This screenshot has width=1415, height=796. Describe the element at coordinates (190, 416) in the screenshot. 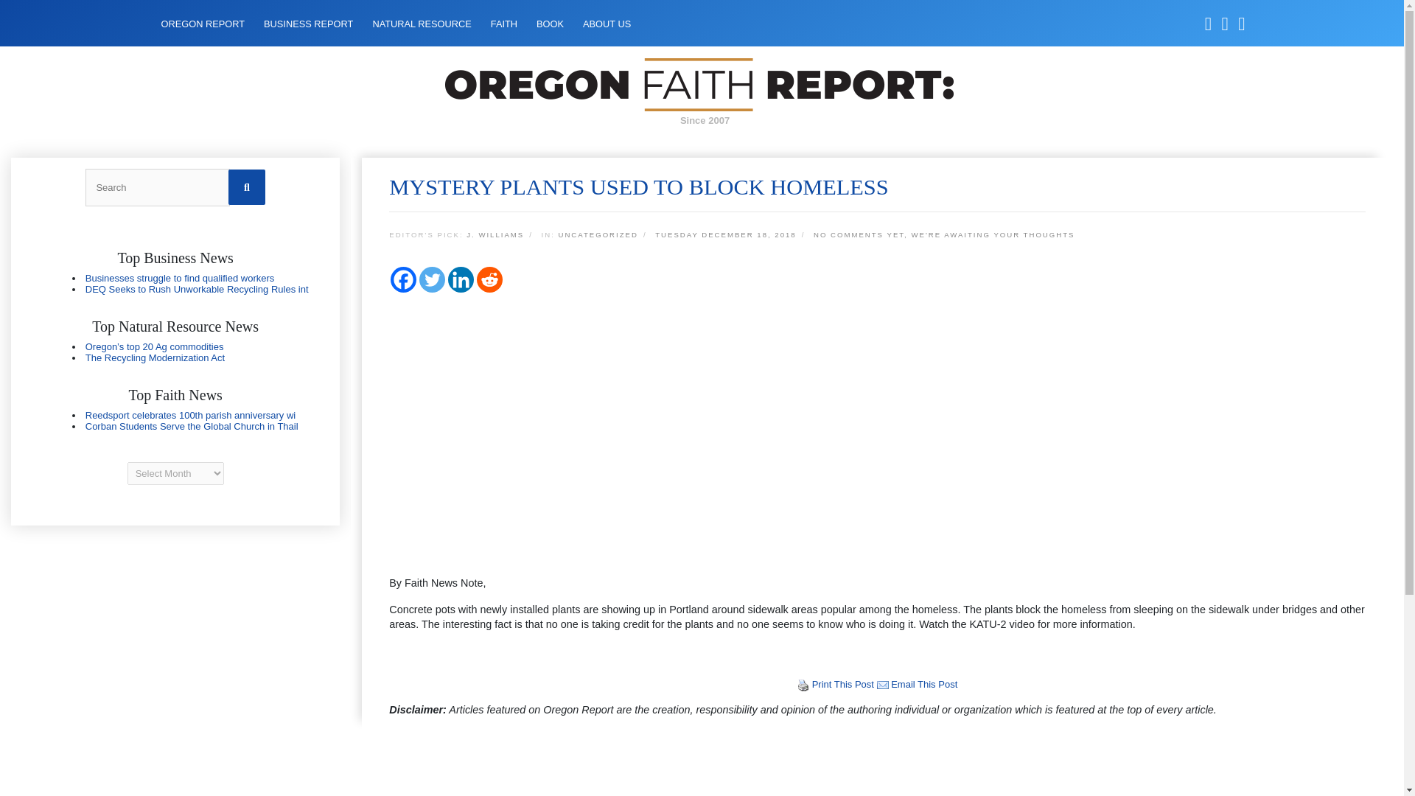

I see `Reedsport celebrates 100th parish anniversary wi` at that location.